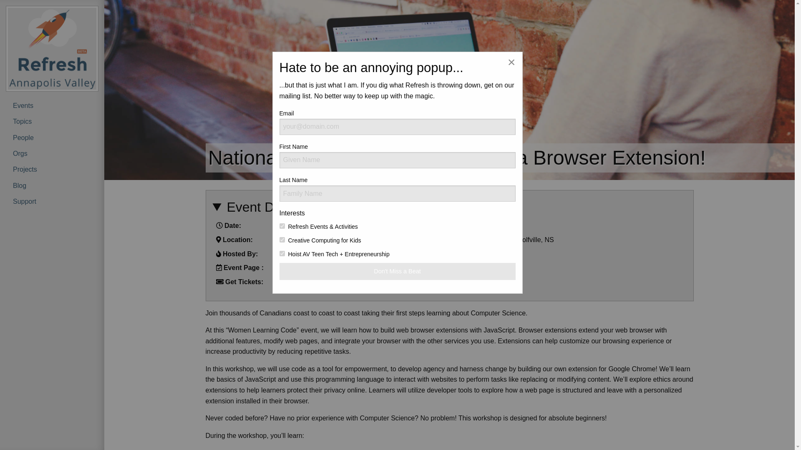 The image size is (801, 450). What do you see at coordinates (52, 185) in the screenshot?
I see `Blog` at bounding box center [52, 185].